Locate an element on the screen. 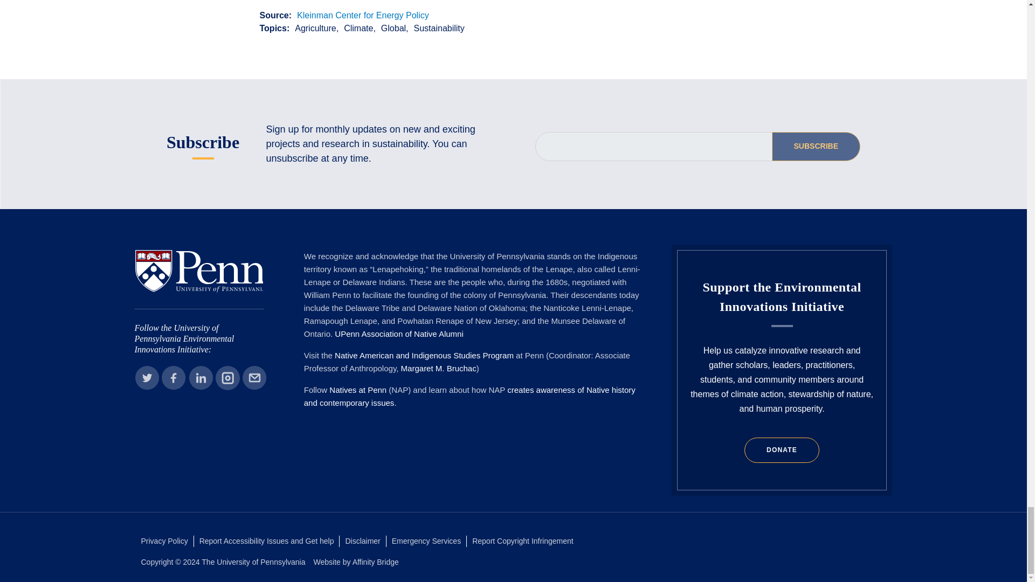  Report Copyright Infringement is located at coordinates (522, 541).